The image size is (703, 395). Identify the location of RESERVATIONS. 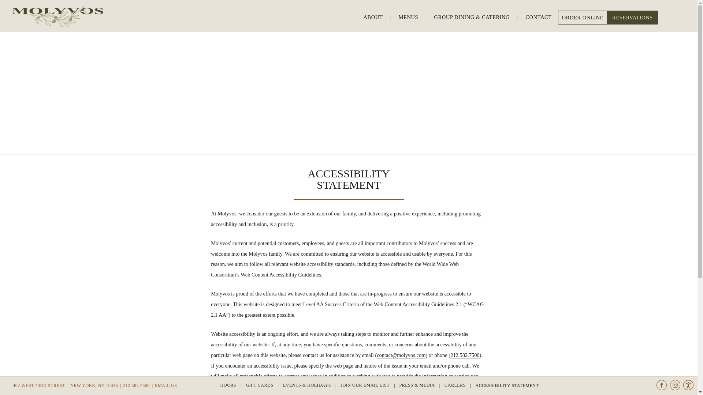
(633, 18).